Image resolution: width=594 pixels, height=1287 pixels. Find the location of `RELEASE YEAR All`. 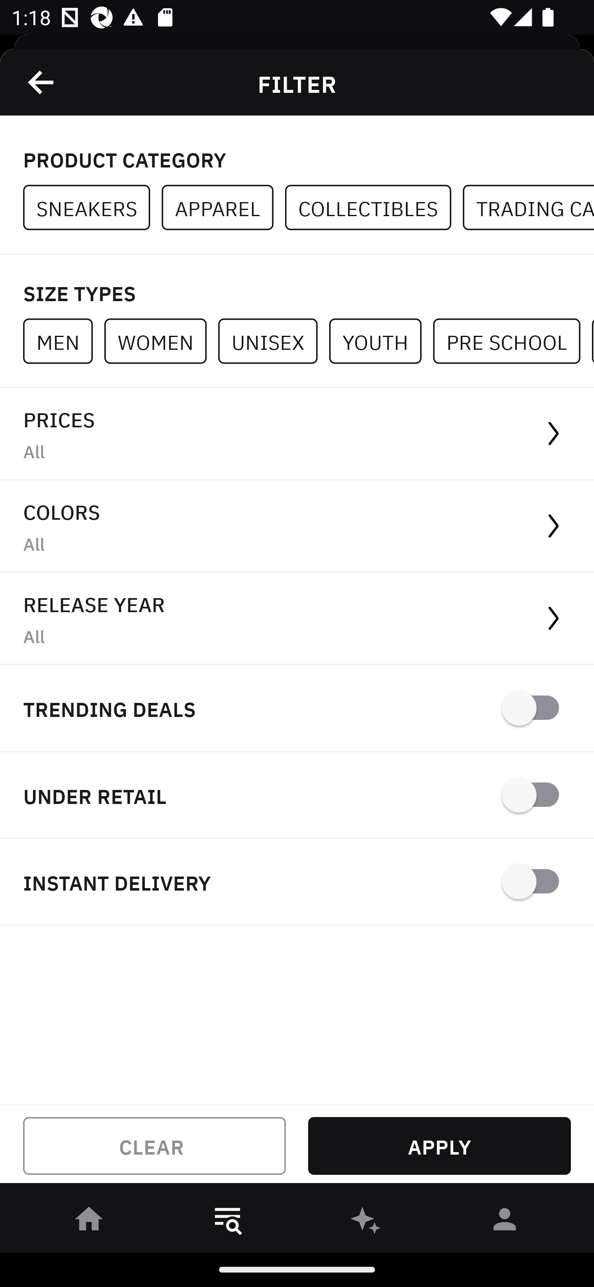

RELEASE YEAR All is located at coordinates (297, 619).